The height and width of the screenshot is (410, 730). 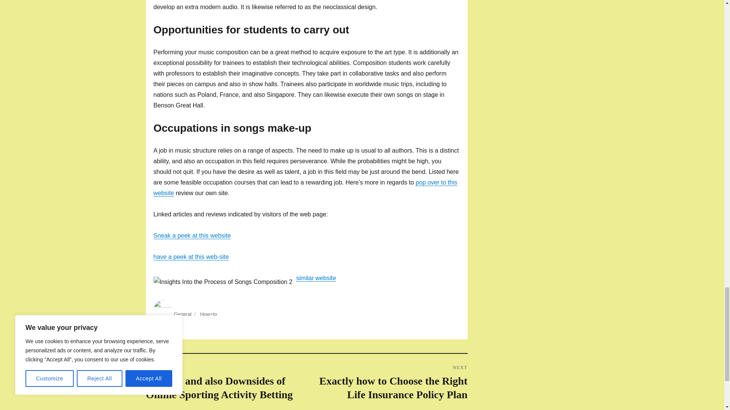 I want to click on similar website, so click(x=316, y=278).